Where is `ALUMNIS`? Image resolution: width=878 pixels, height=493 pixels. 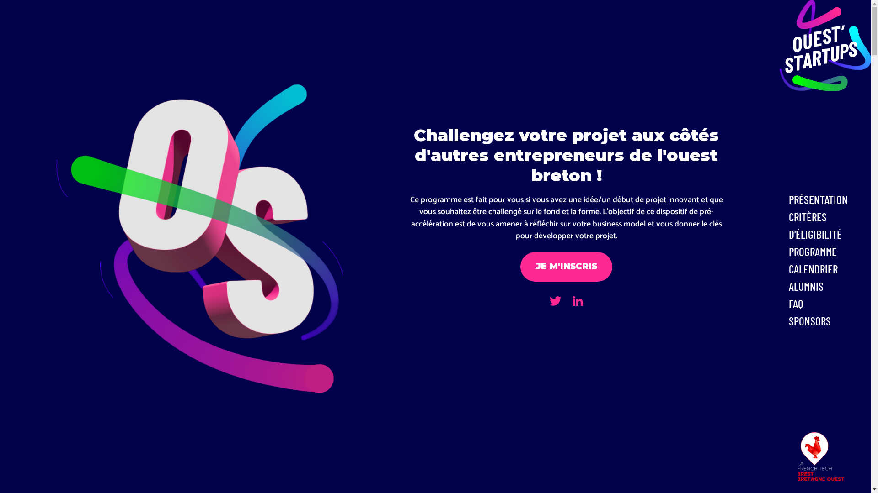 ALUMNIS is located at coordinates (828, 286).